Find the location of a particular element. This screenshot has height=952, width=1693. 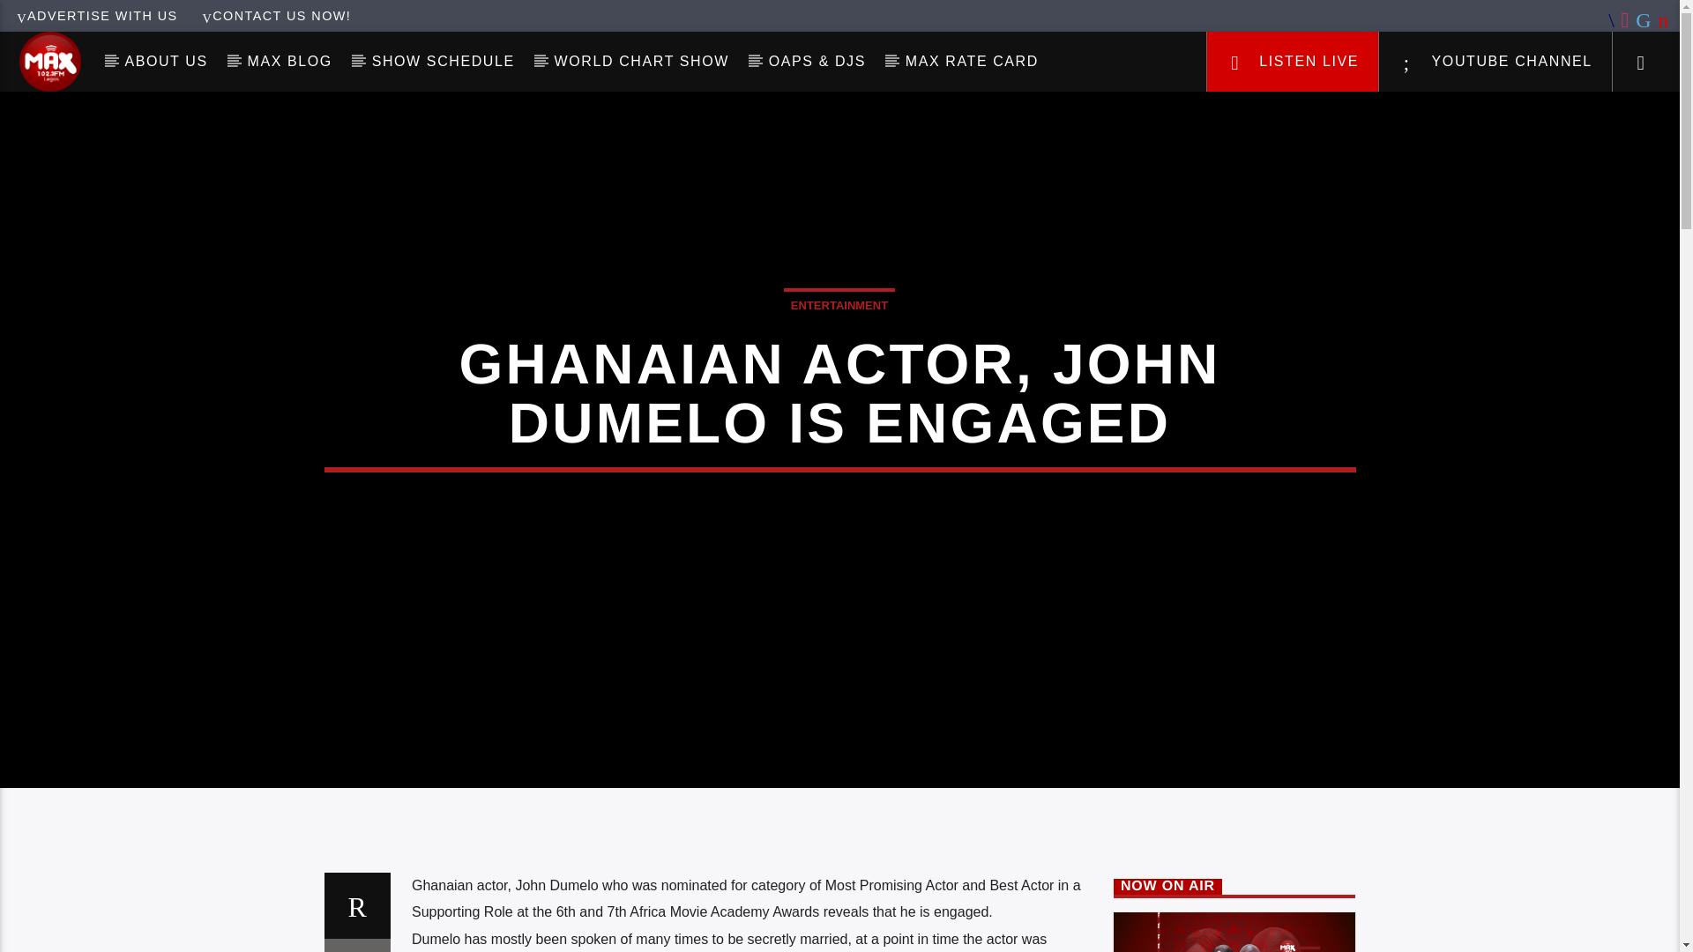

MAX RATE CARD is located at coordinates (972, 61).